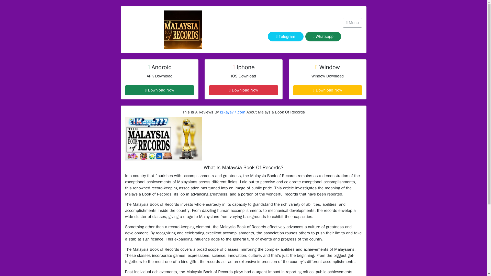 The width and height of the screenshot is (491, 276). Describe the element at coordinates (160, 90) in the screenshot. I see `Download Now` at that location.